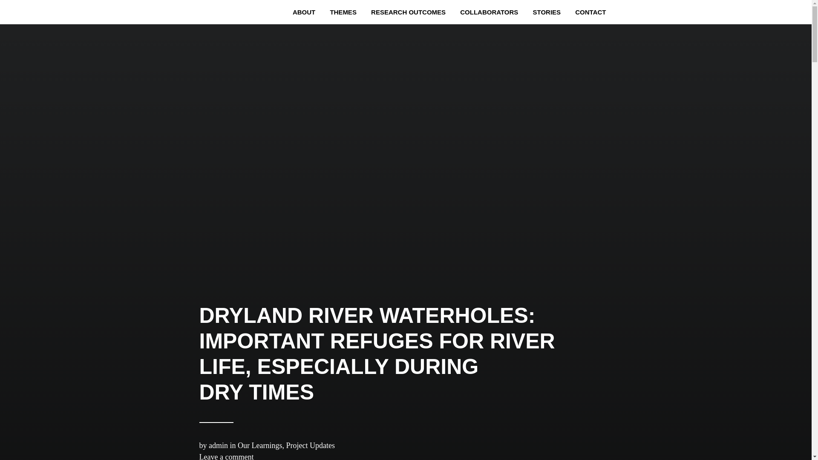 Image resolution: width=818 pixels, height=460 pixels. Describe the element at coordinates (218, 446) in the screenshot. I see `admin` at that location.